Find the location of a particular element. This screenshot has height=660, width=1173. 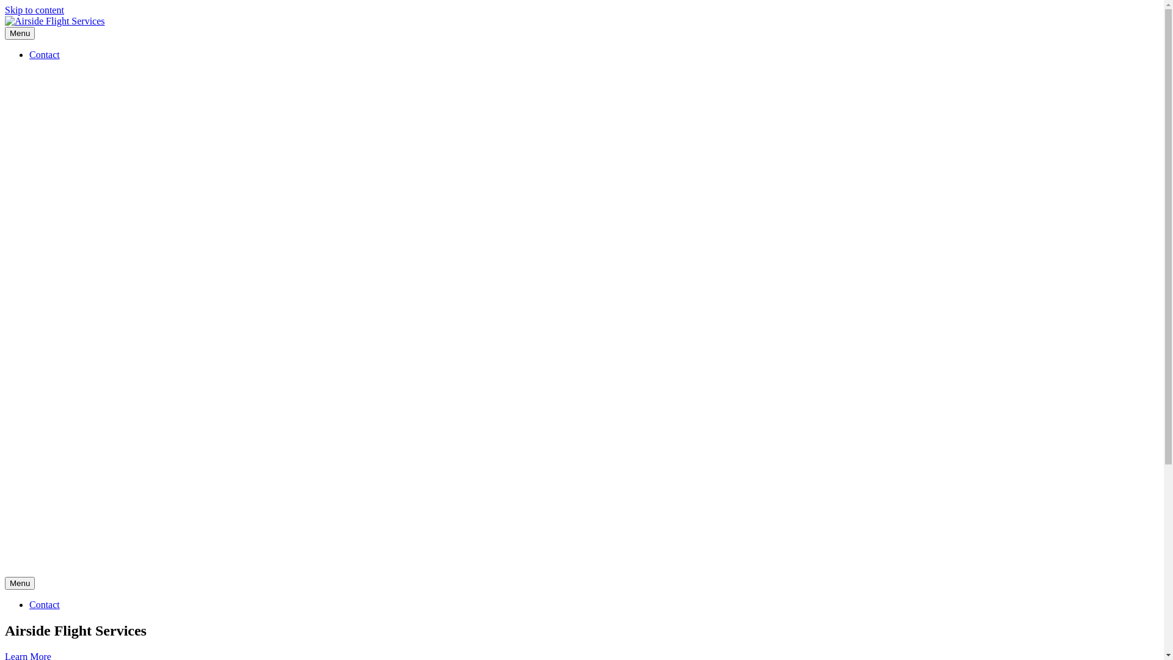

Menu is located at coordinates (20, 33).